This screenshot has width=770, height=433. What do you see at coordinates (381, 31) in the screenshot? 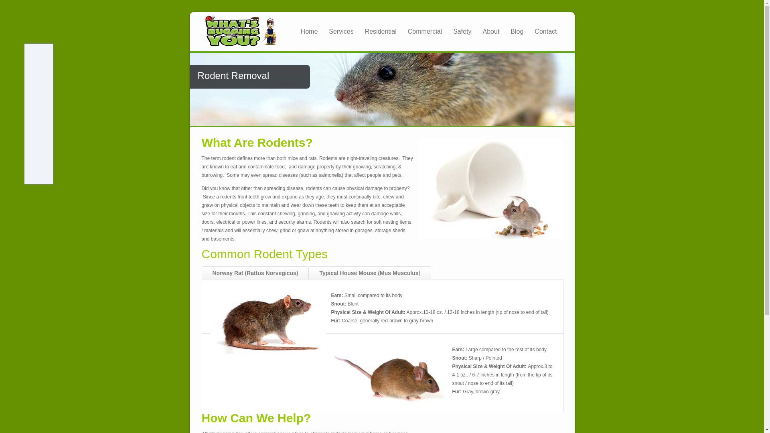
I see `Residential` at bounding box center [381, 31].